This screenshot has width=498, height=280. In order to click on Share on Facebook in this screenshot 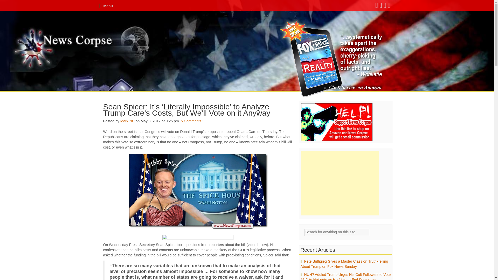, I will do `click(198, 237)`.